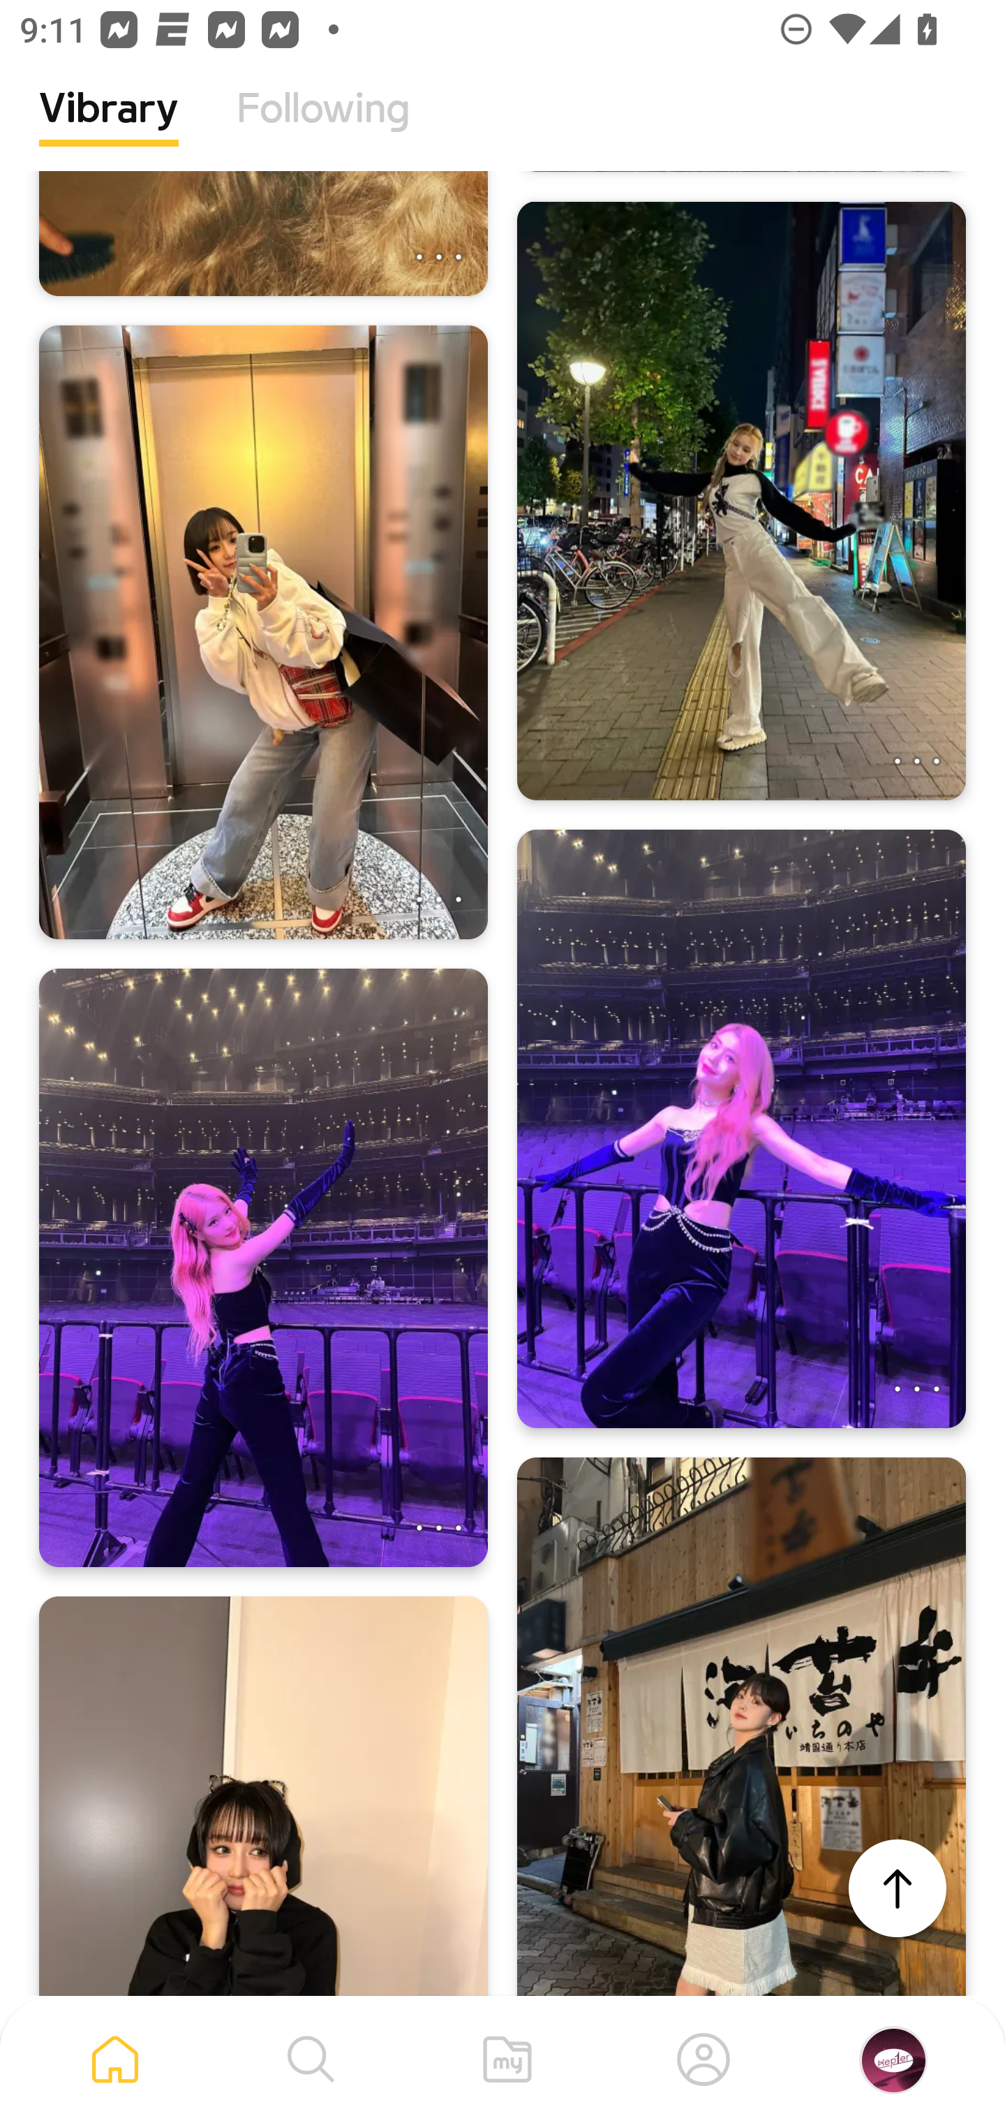 The height and width of the screenshot is (2123, 1005). What do you see at coordinates (109, 129) in the screenshot?
I see `Vibrary` at bounding box center [109, 129].